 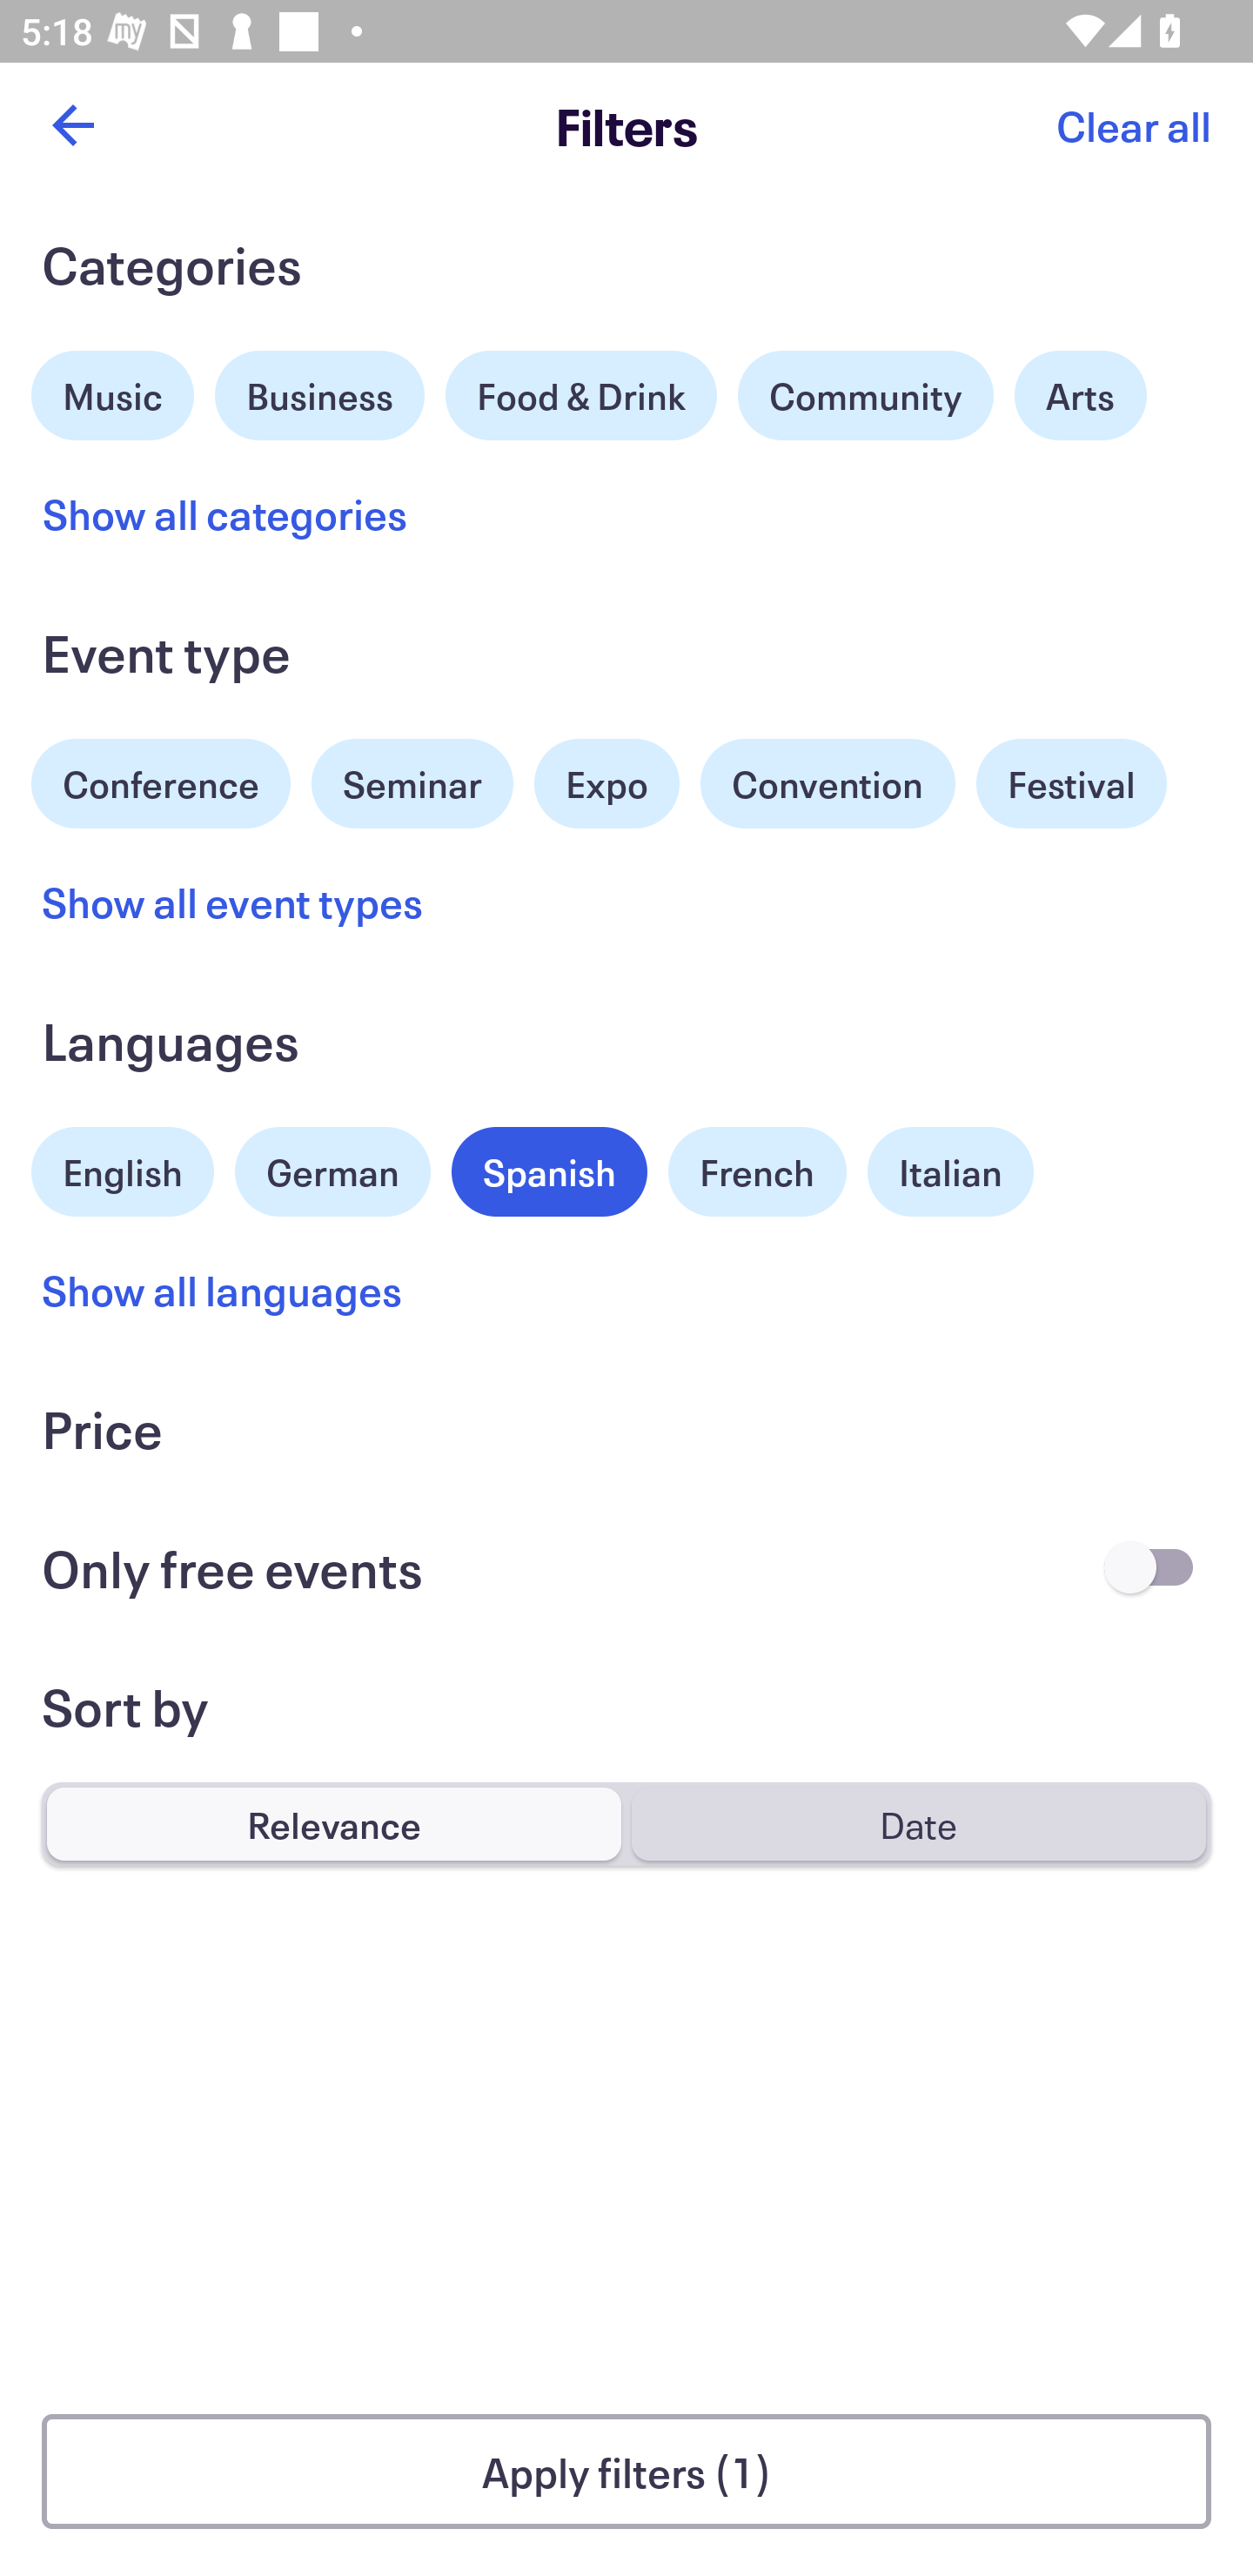 What do you see at coordinates (606, 783) in the screenshot?
I see `Expo` at bounding box center [606, 783].